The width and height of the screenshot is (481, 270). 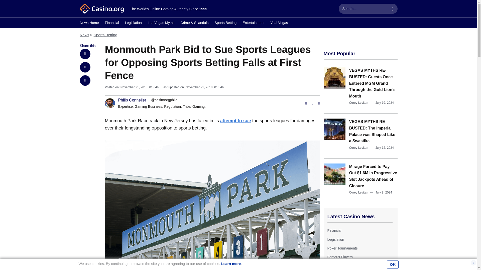 I want to click on Corey Levitan, so click(x=359, y=102).